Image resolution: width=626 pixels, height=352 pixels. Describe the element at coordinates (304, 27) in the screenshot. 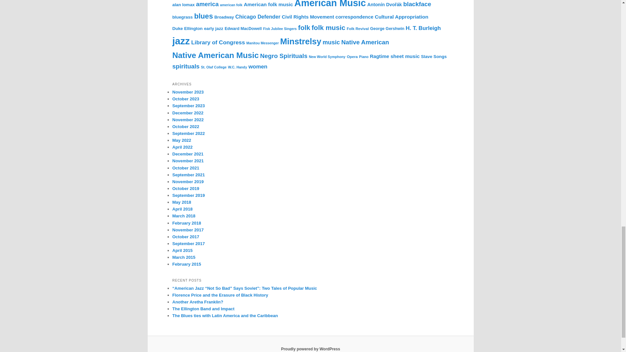

I see `folk` at that location.